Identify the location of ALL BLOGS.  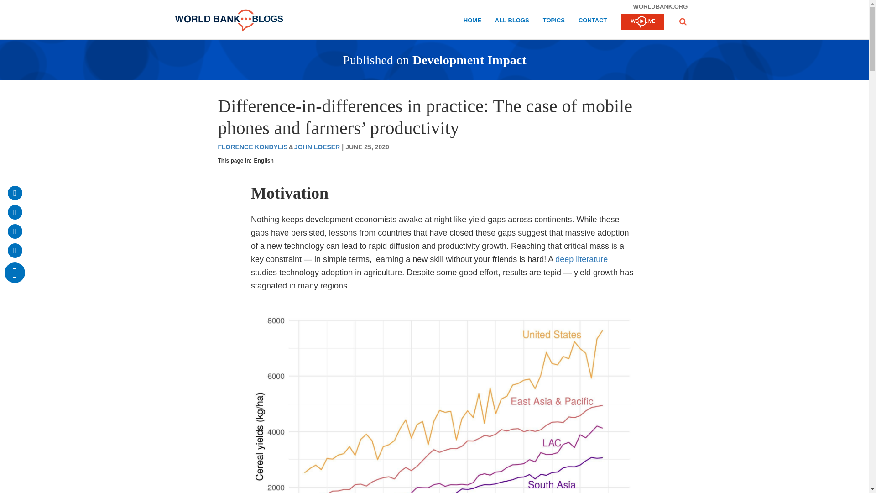
(512, 22).